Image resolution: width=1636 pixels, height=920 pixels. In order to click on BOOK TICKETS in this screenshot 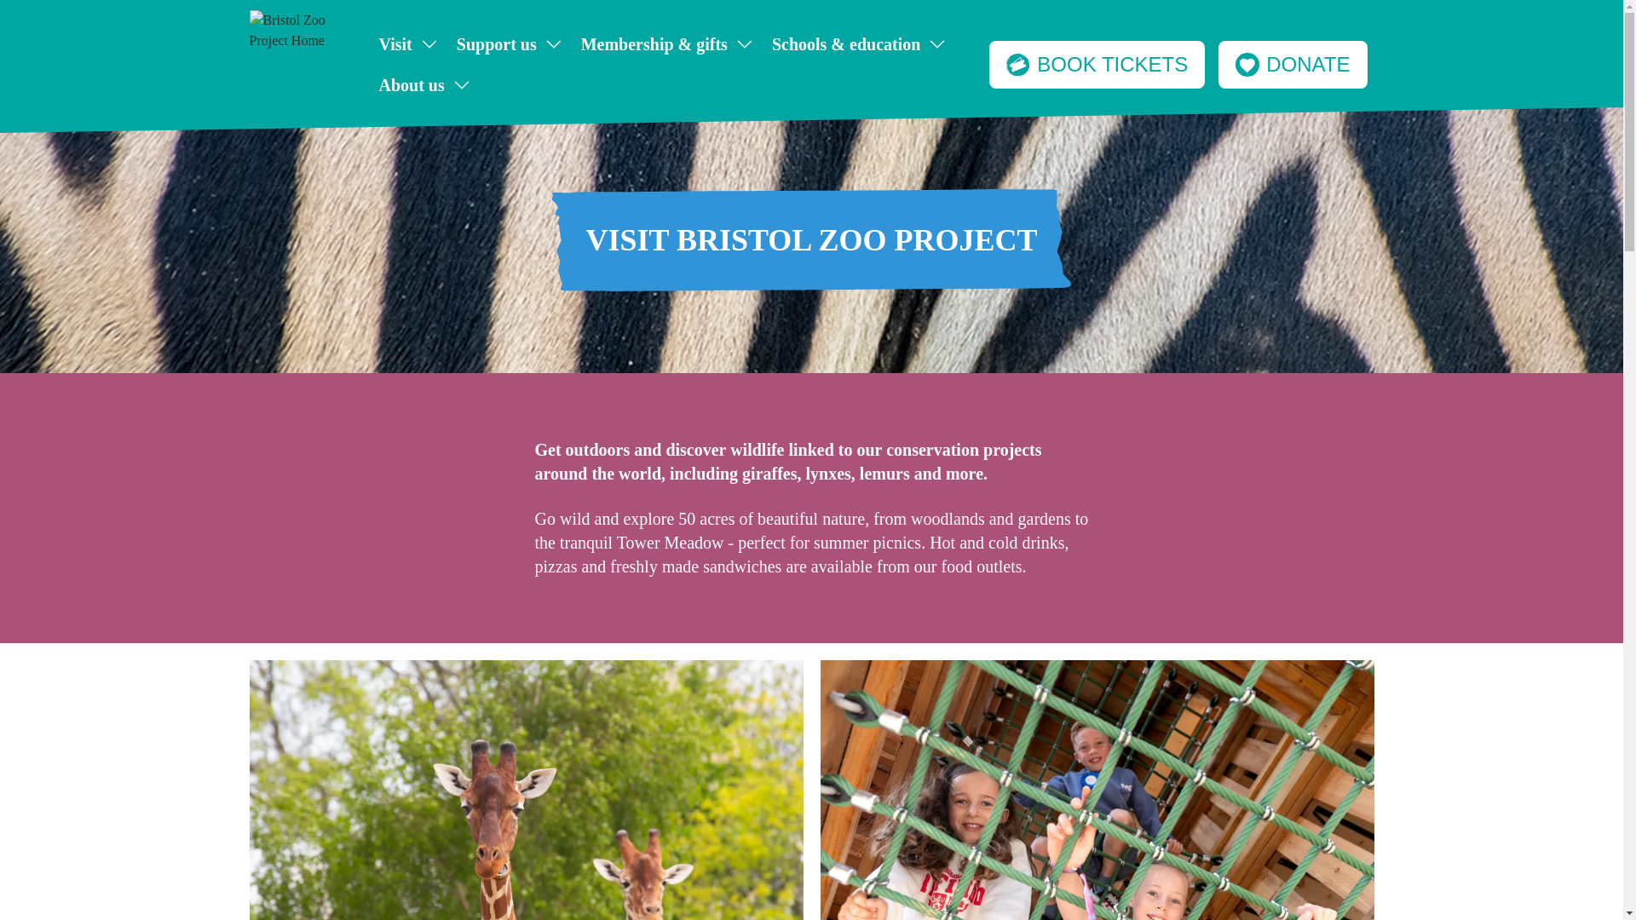, I will do `click(1097, 64)`.